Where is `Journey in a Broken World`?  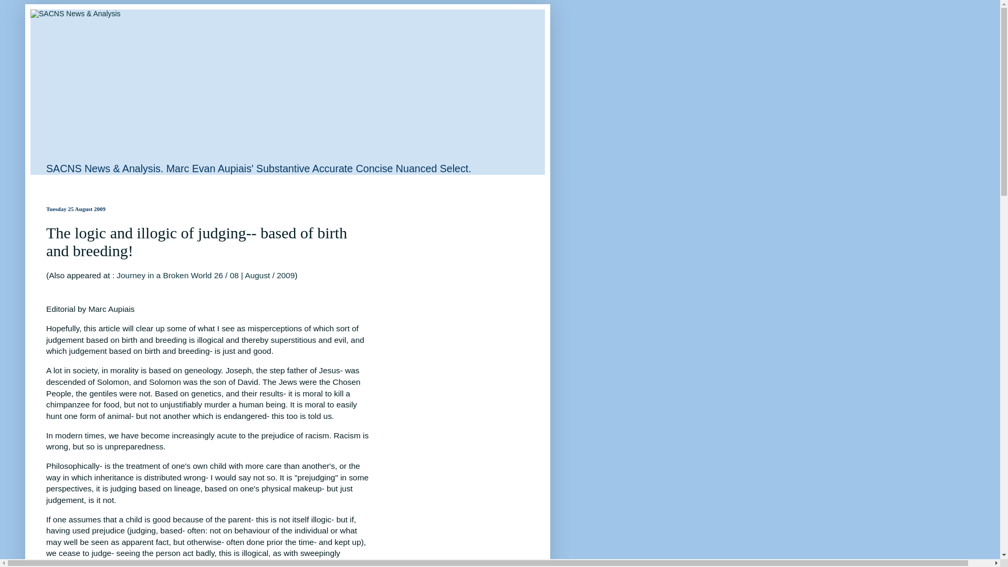 Journey in a Broken World is located at coordinates (165, 275).